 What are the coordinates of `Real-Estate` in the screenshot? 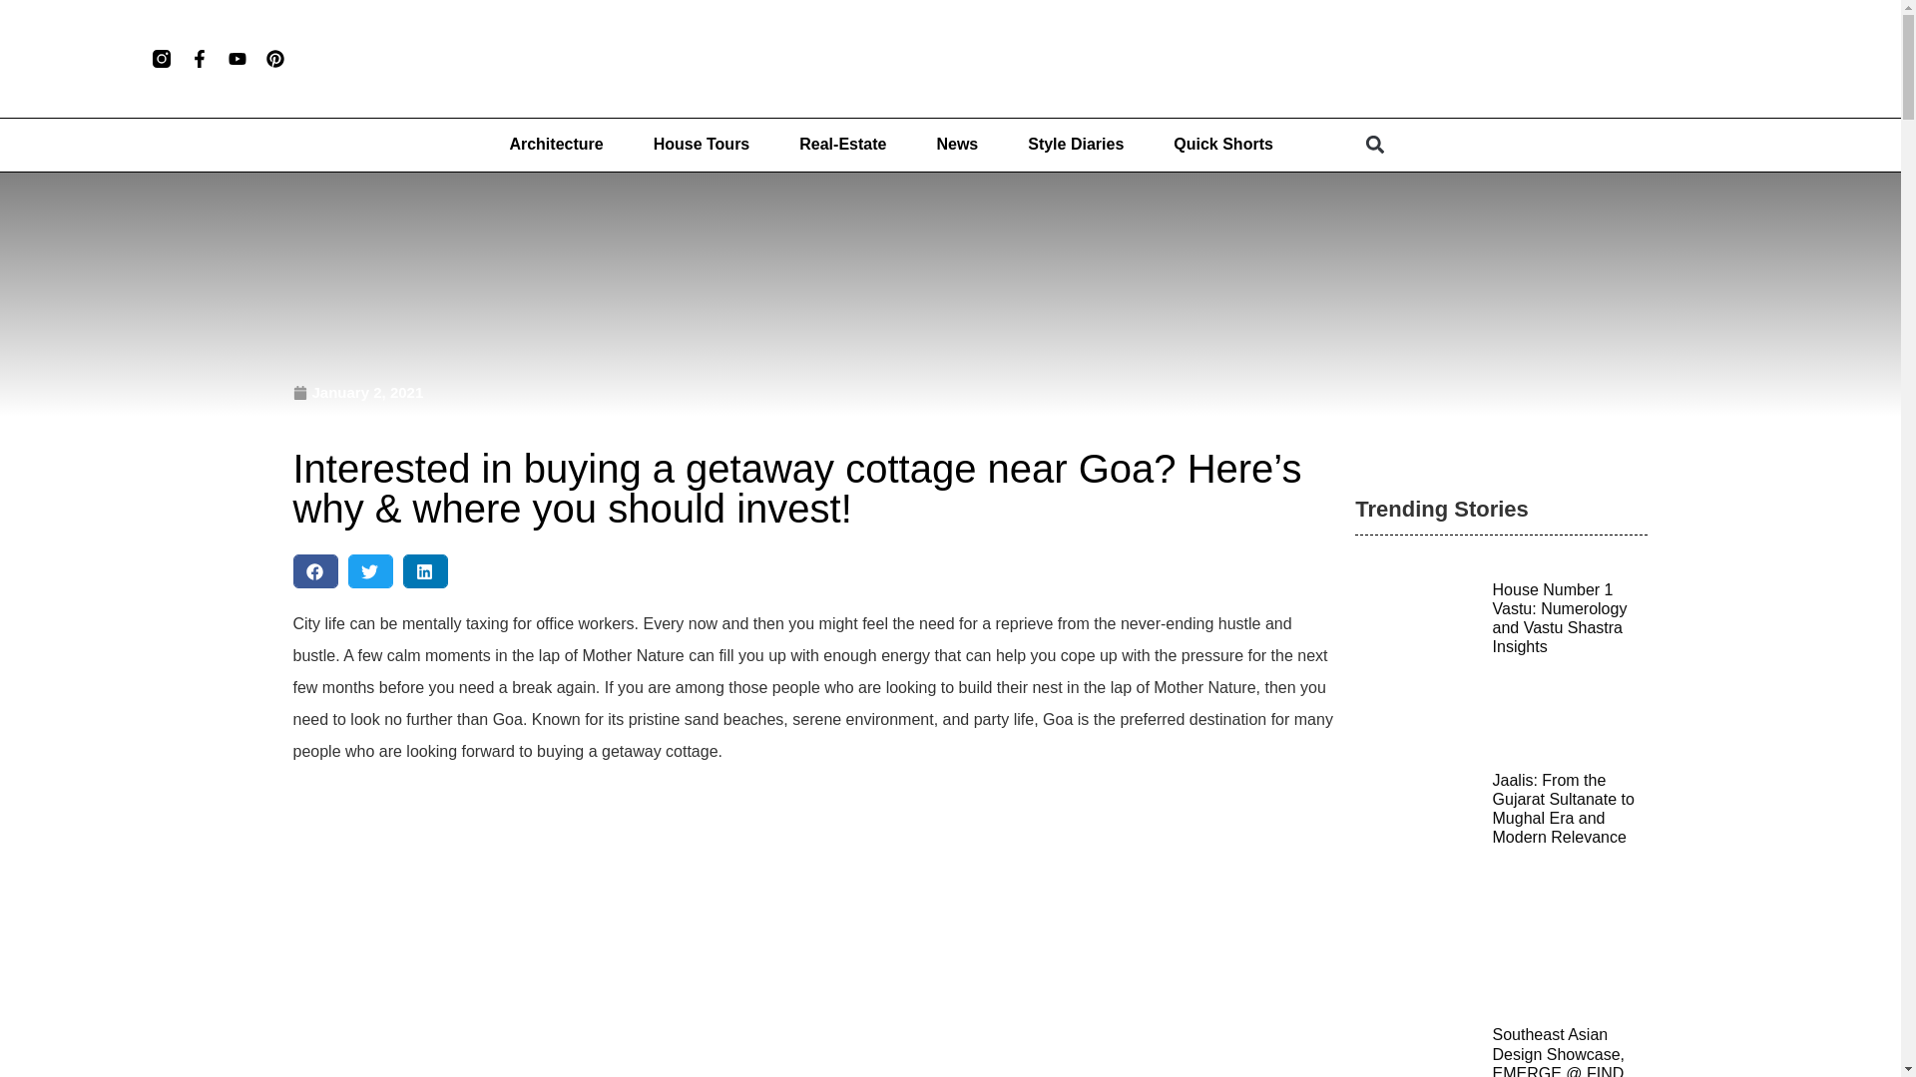 It's located at (842, 145).